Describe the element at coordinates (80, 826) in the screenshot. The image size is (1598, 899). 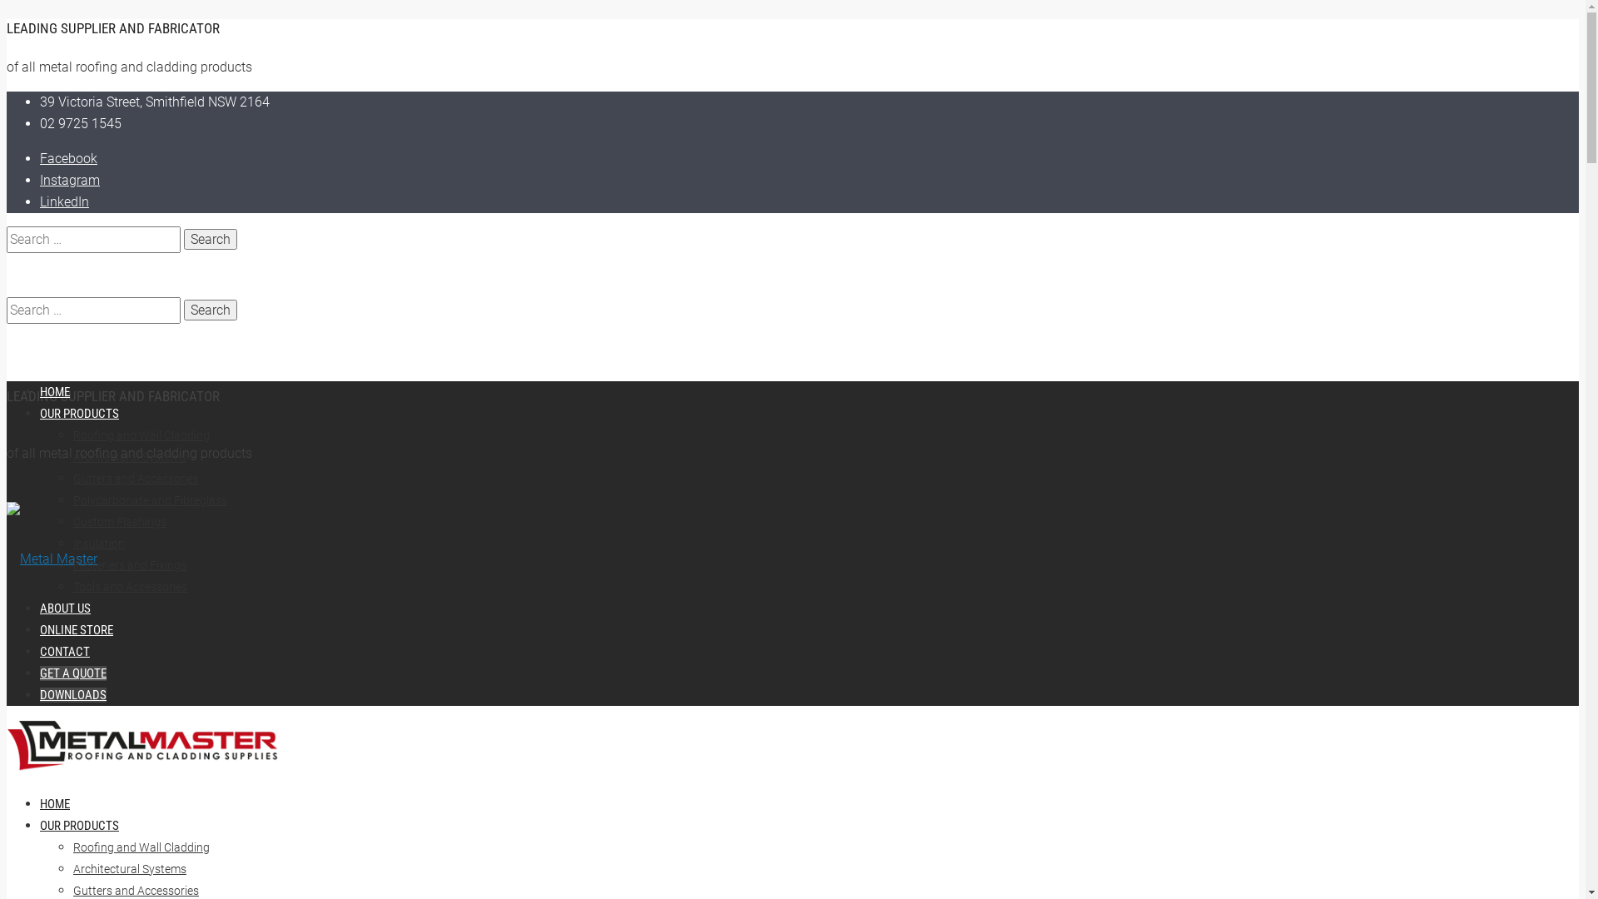
I see `OUR PRODUCTS` at that location.